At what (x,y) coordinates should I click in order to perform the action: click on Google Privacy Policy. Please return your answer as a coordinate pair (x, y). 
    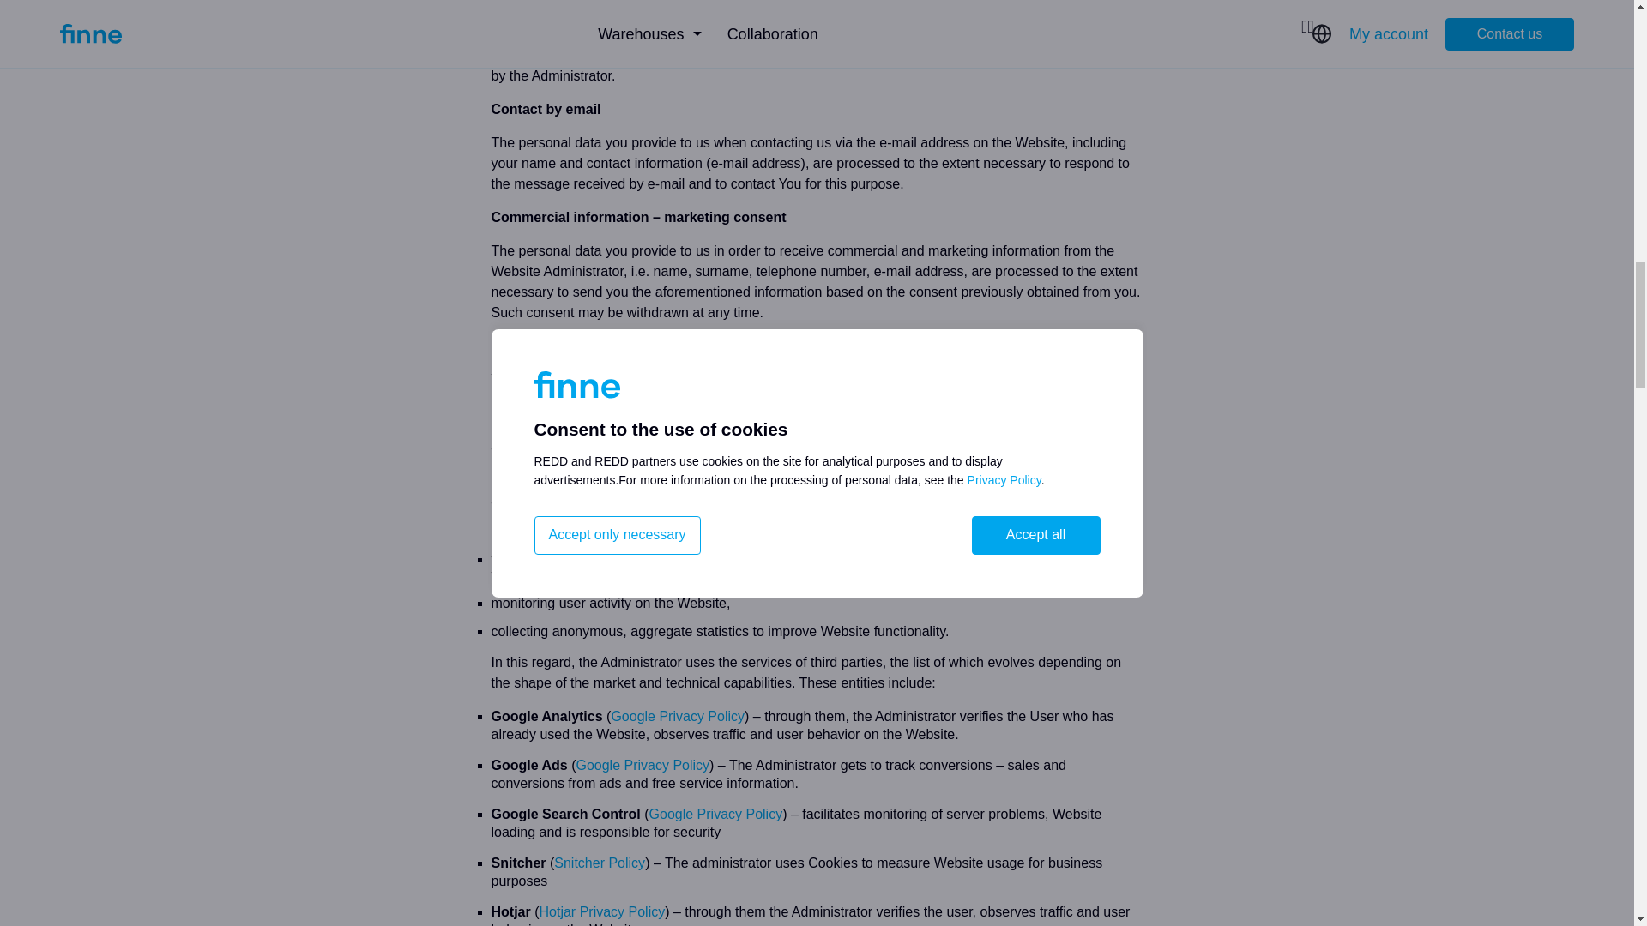
    Looking at the image, I should click on (642, 765).